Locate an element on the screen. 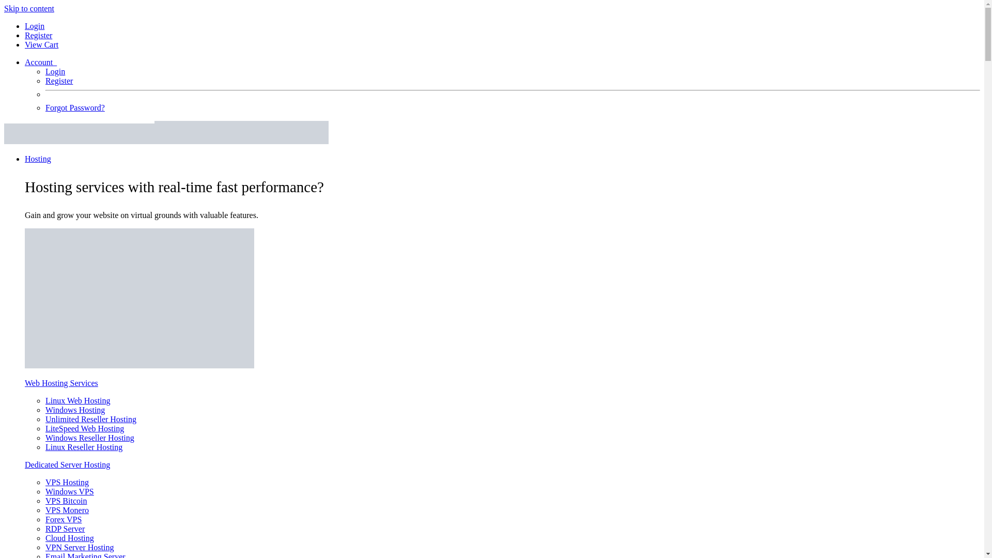 The height and width of the screenshot is (558, 992). Dedicated Server Hosting is located at coordinates (67, 465).